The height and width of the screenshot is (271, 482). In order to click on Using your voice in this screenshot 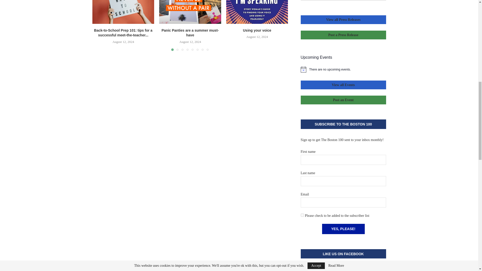, I will do `click(257, 12)`.